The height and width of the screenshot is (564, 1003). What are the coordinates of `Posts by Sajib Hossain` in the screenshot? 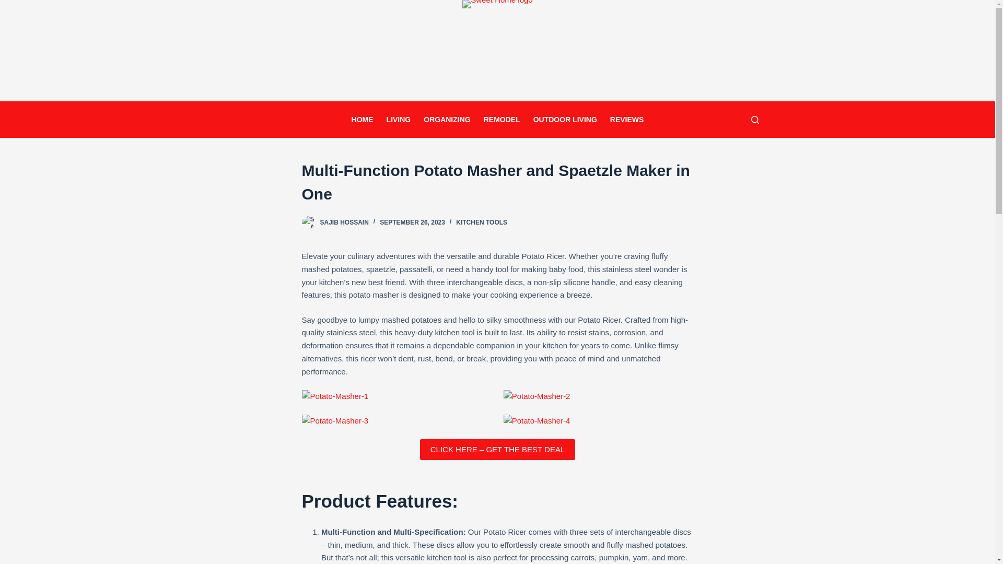 It's located at (344, 222).